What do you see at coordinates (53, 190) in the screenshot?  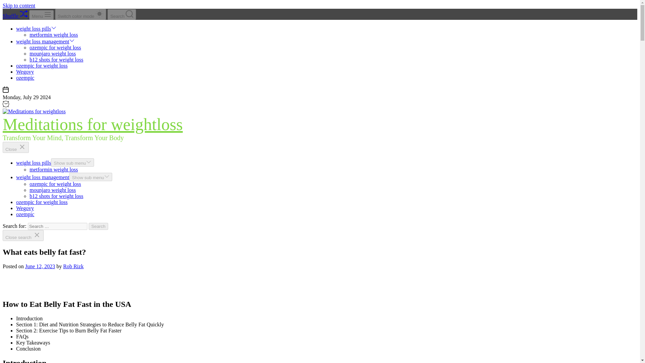 I see `mounjaro weight loss` at bounding box center [53, 190].